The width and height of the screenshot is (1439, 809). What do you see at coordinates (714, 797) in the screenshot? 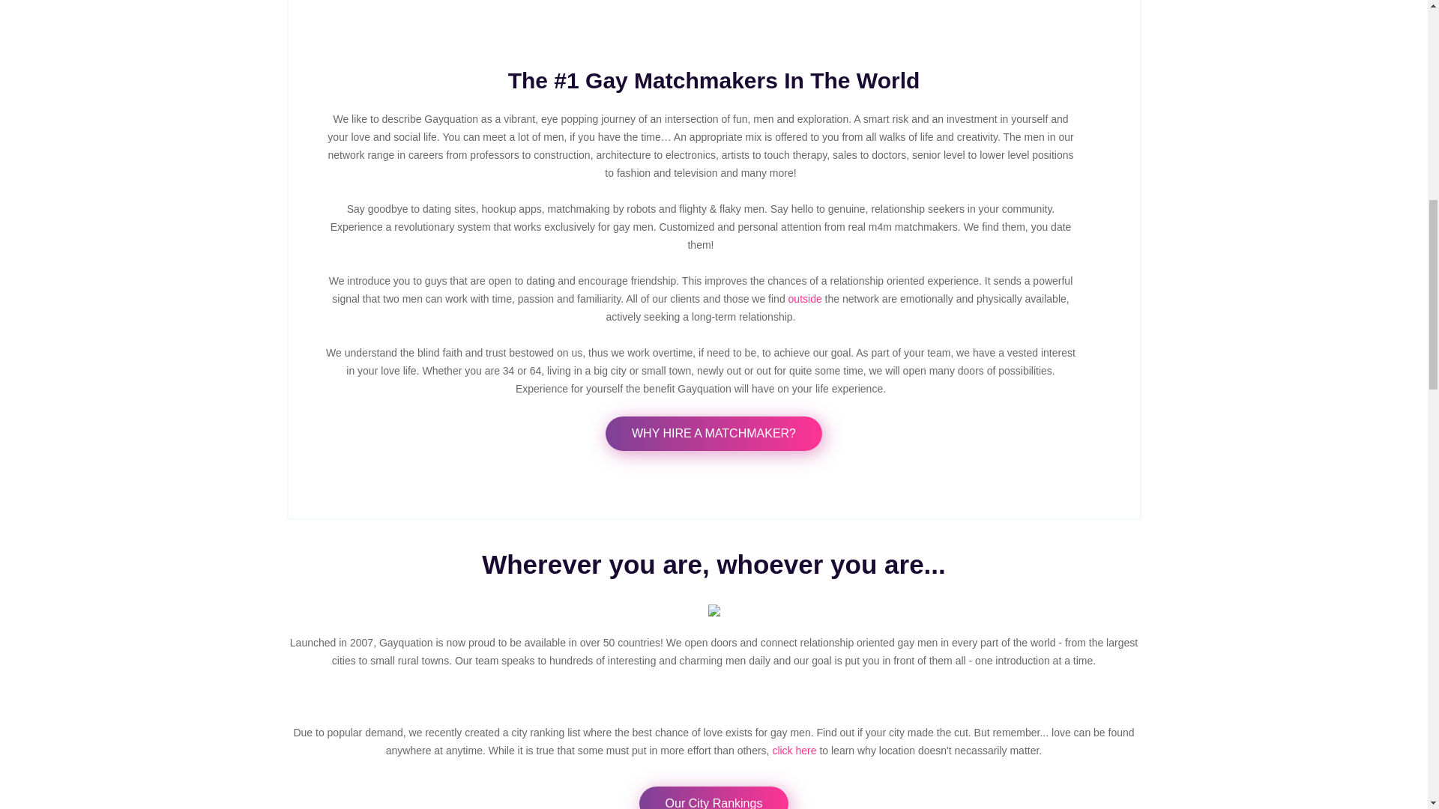
I see `Our City Rankings` at bounding box center [714, 797].